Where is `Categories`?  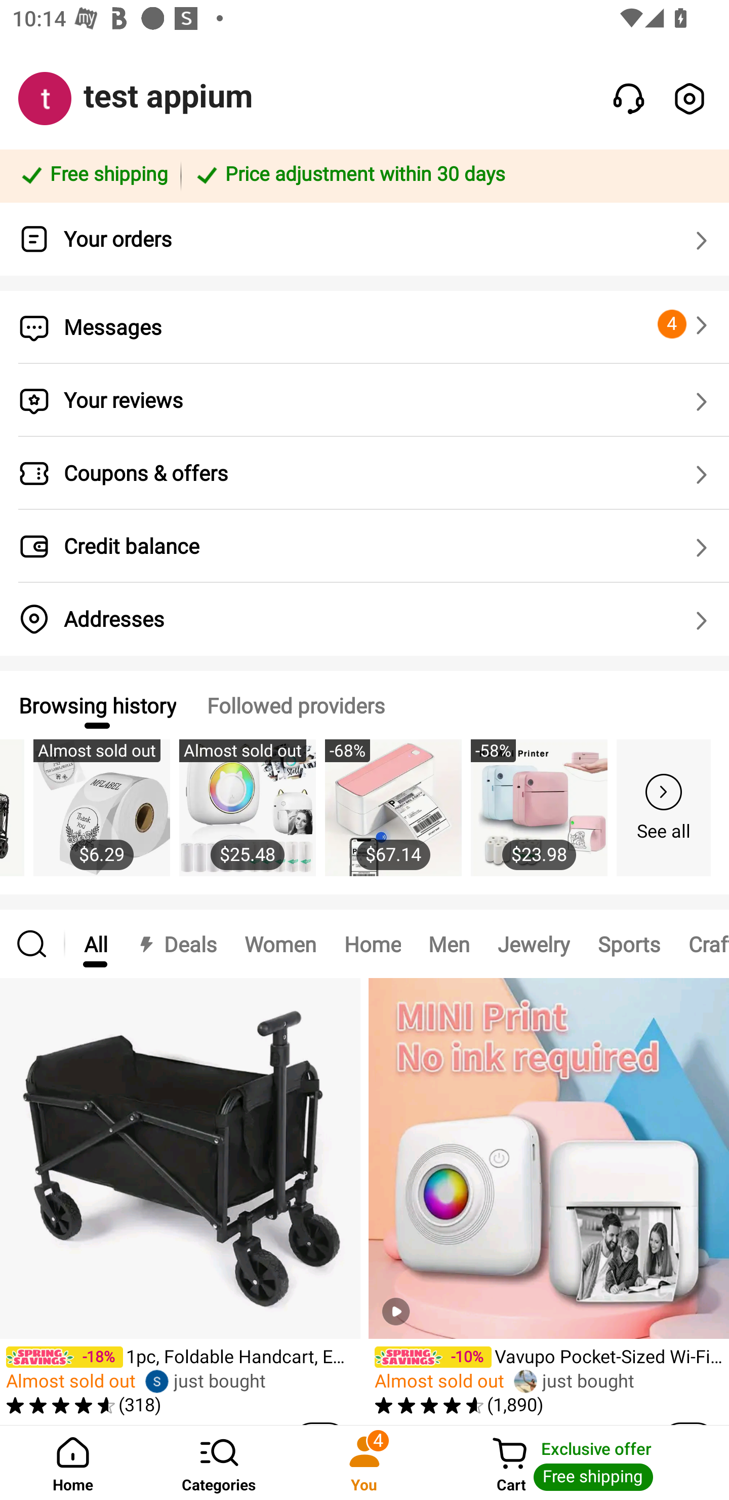
Categories is located at coordinates (219, 1463).